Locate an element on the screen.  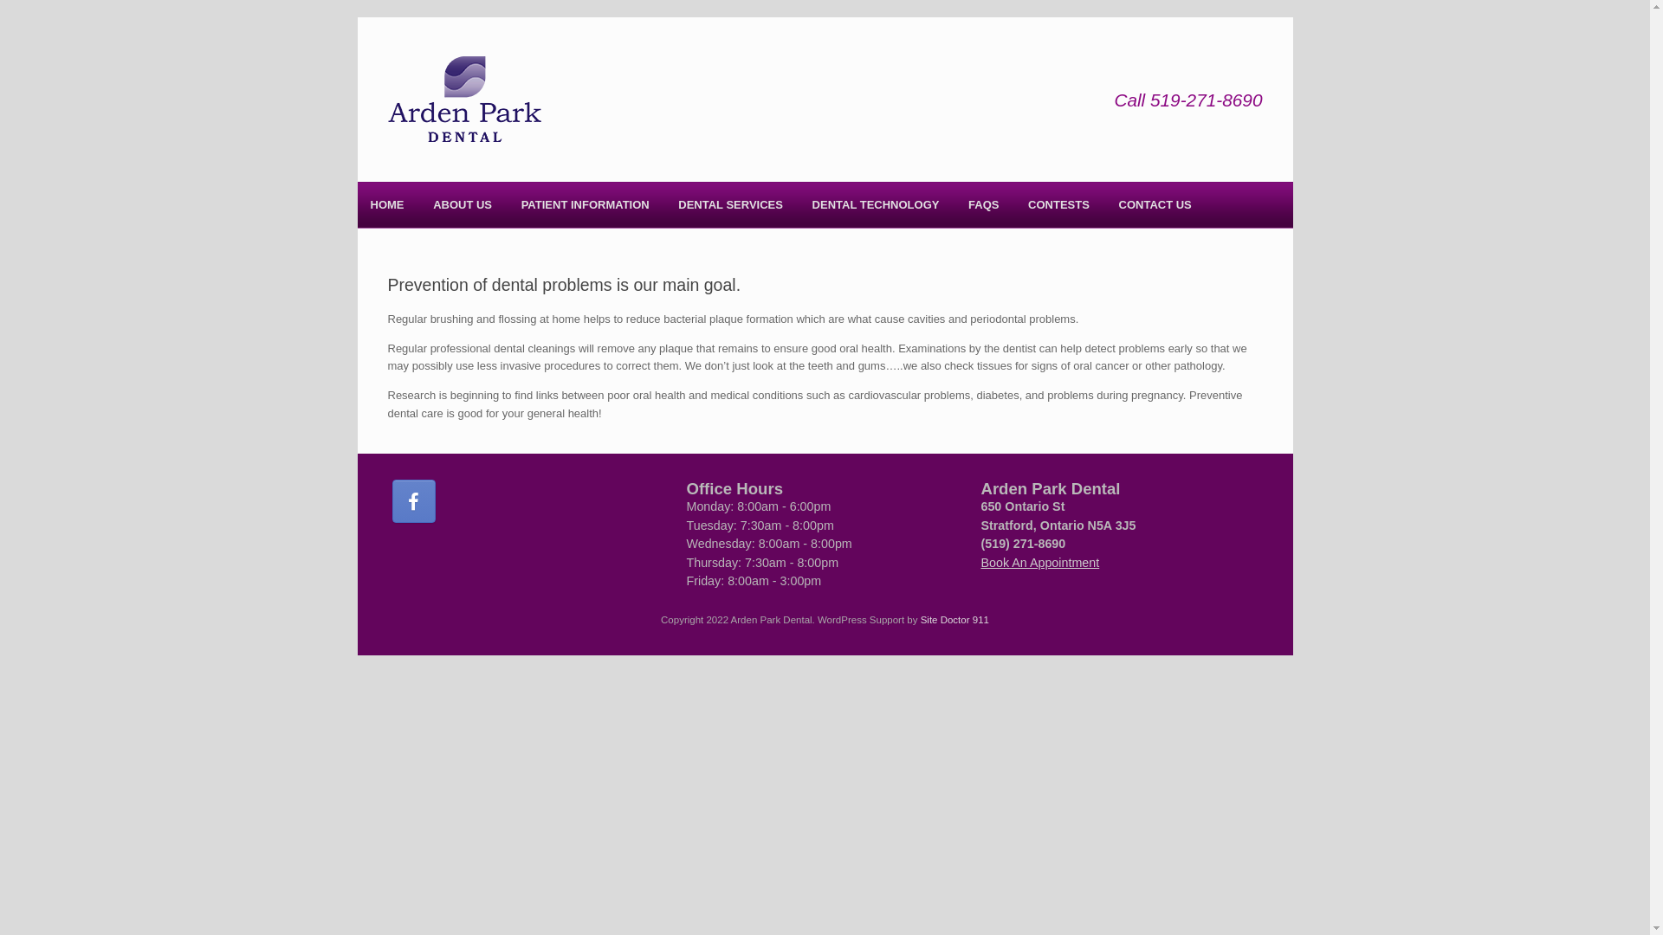
FAQS is located at coordinates (984, 204).